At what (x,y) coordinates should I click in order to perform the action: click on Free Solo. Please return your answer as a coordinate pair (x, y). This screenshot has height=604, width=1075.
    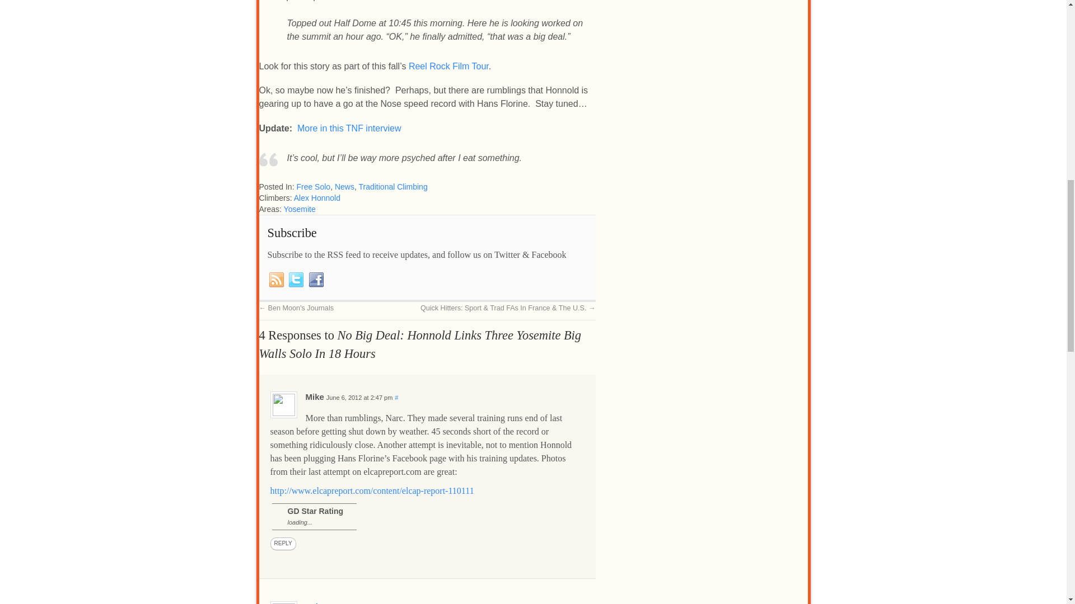
    Looking at the image, I should click on (313, 187).